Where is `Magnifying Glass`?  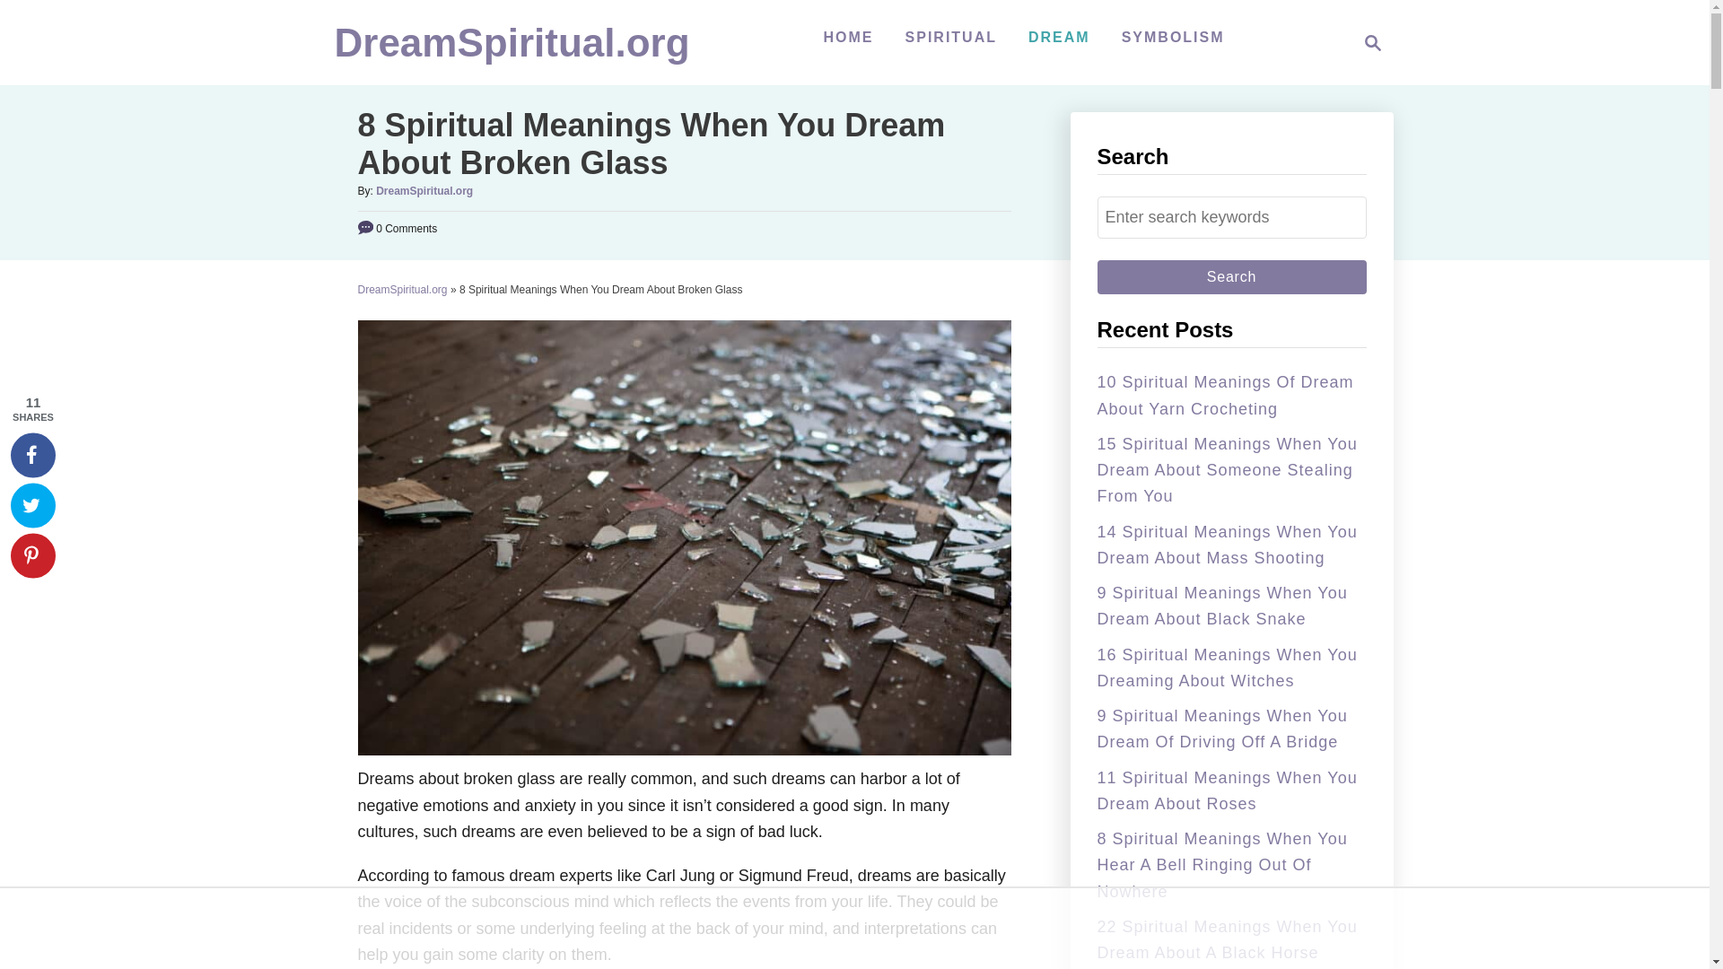 Magnifying Glass is located at coordinates (401, 290).